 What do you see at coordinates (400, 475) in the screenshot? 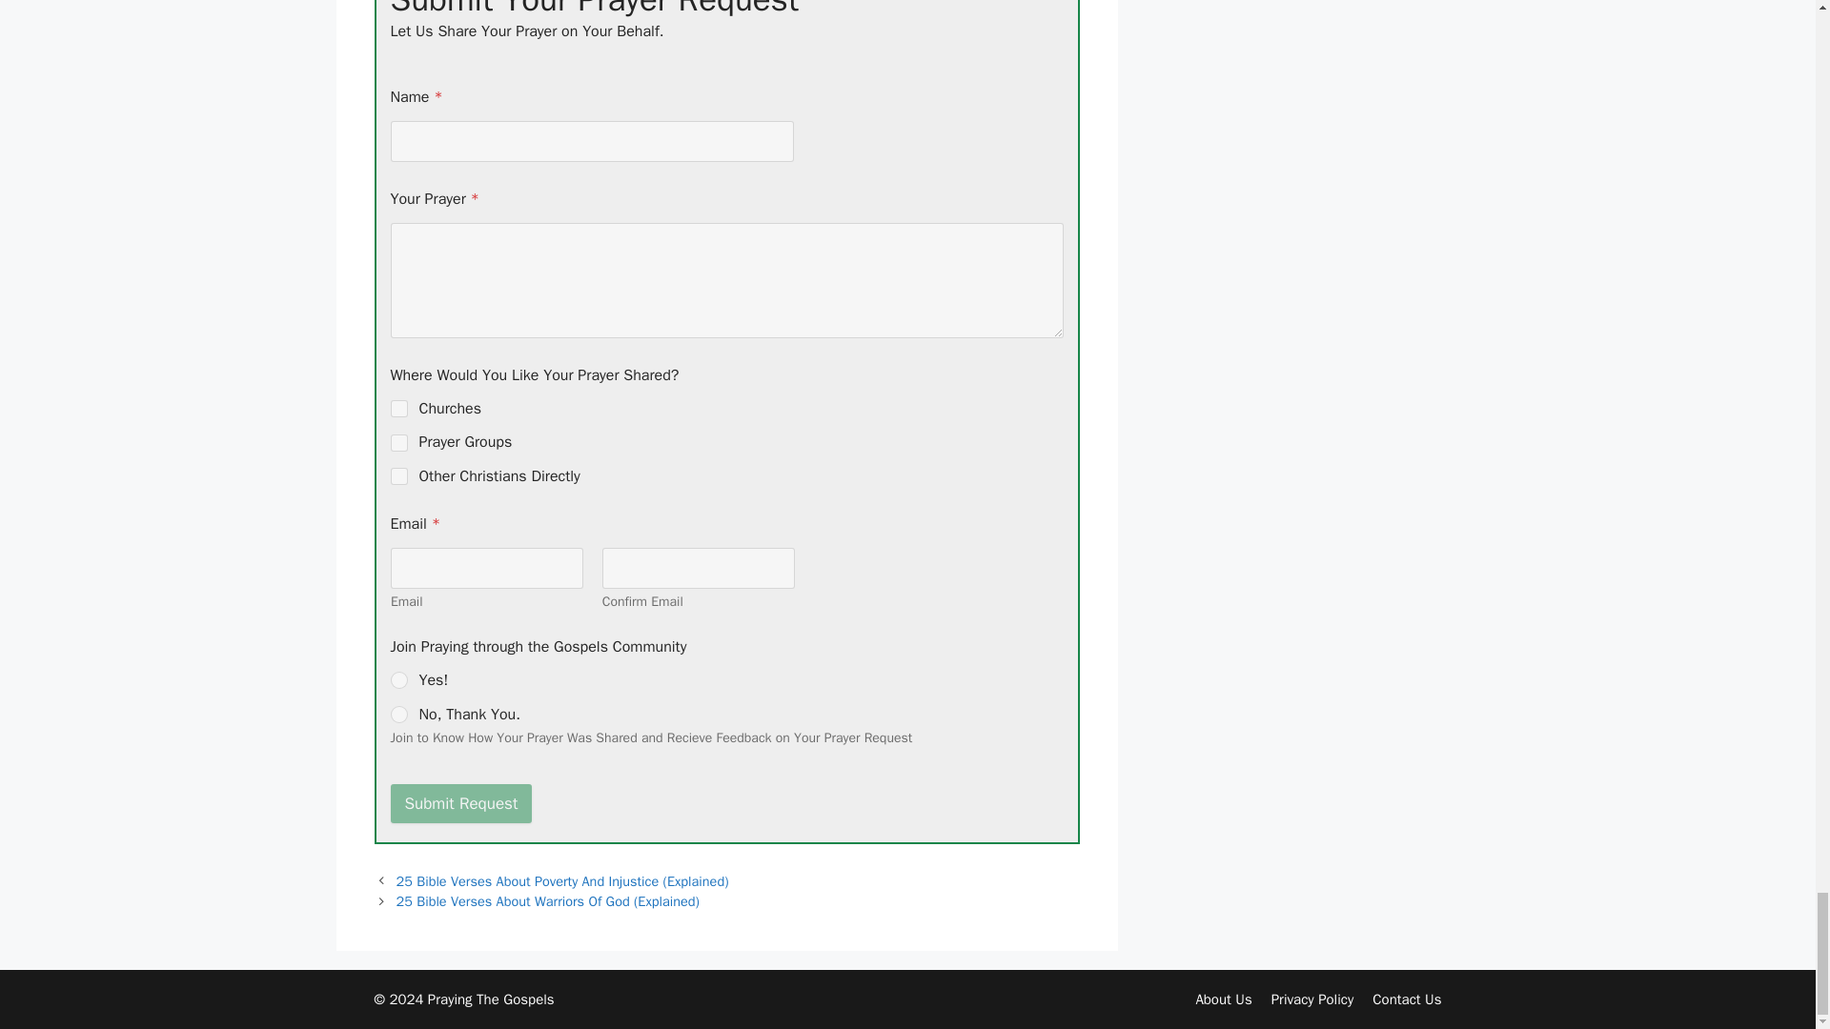
I see `Other Christians Directly` at bounding box center [400, 475].